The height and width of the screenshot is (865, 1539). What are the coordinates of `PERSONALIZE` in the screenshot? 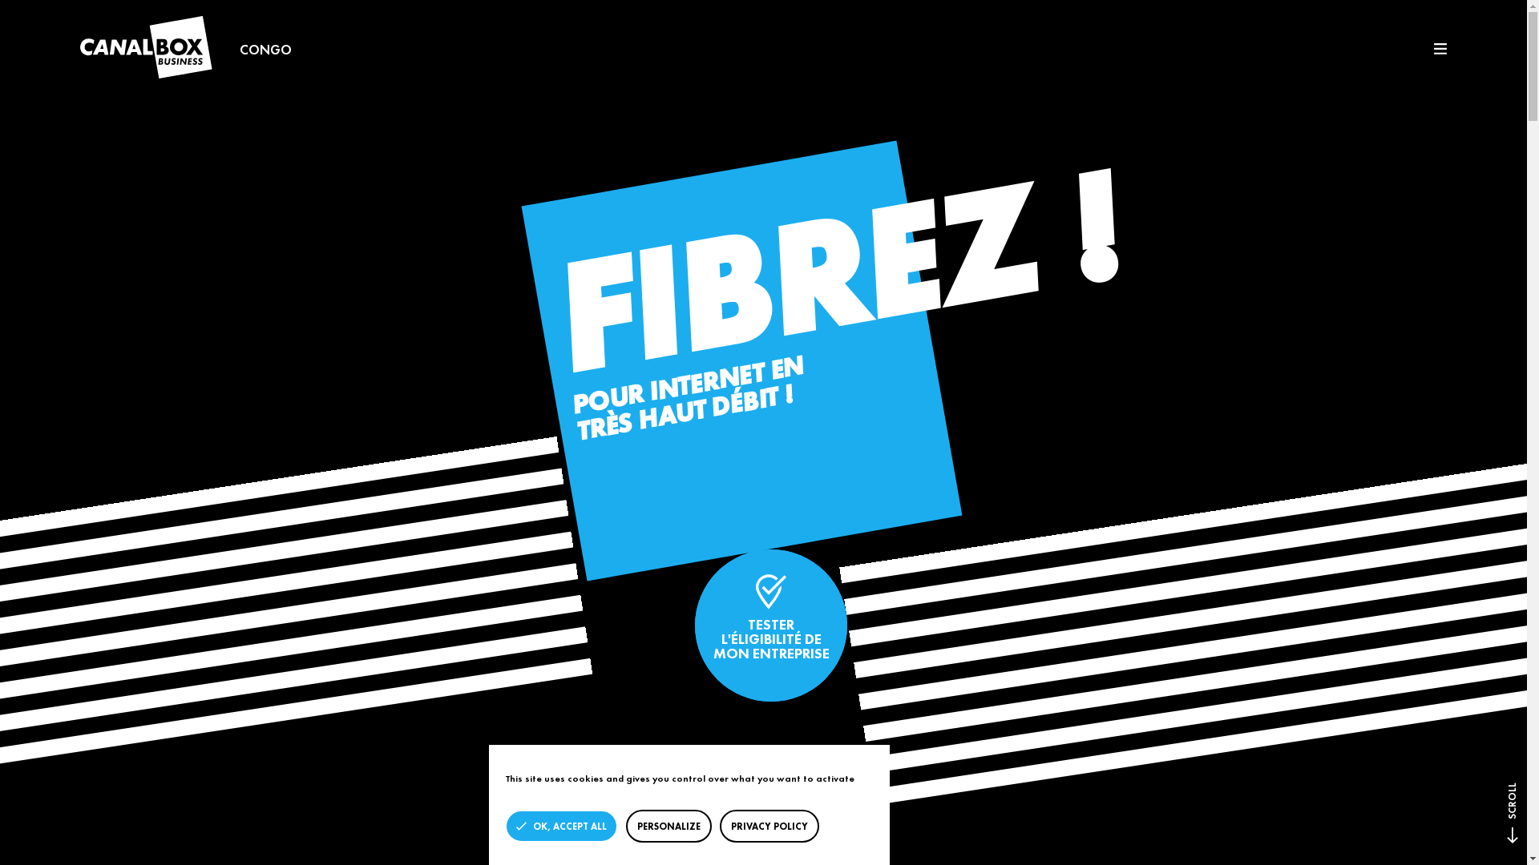 It's located at (669, 827).